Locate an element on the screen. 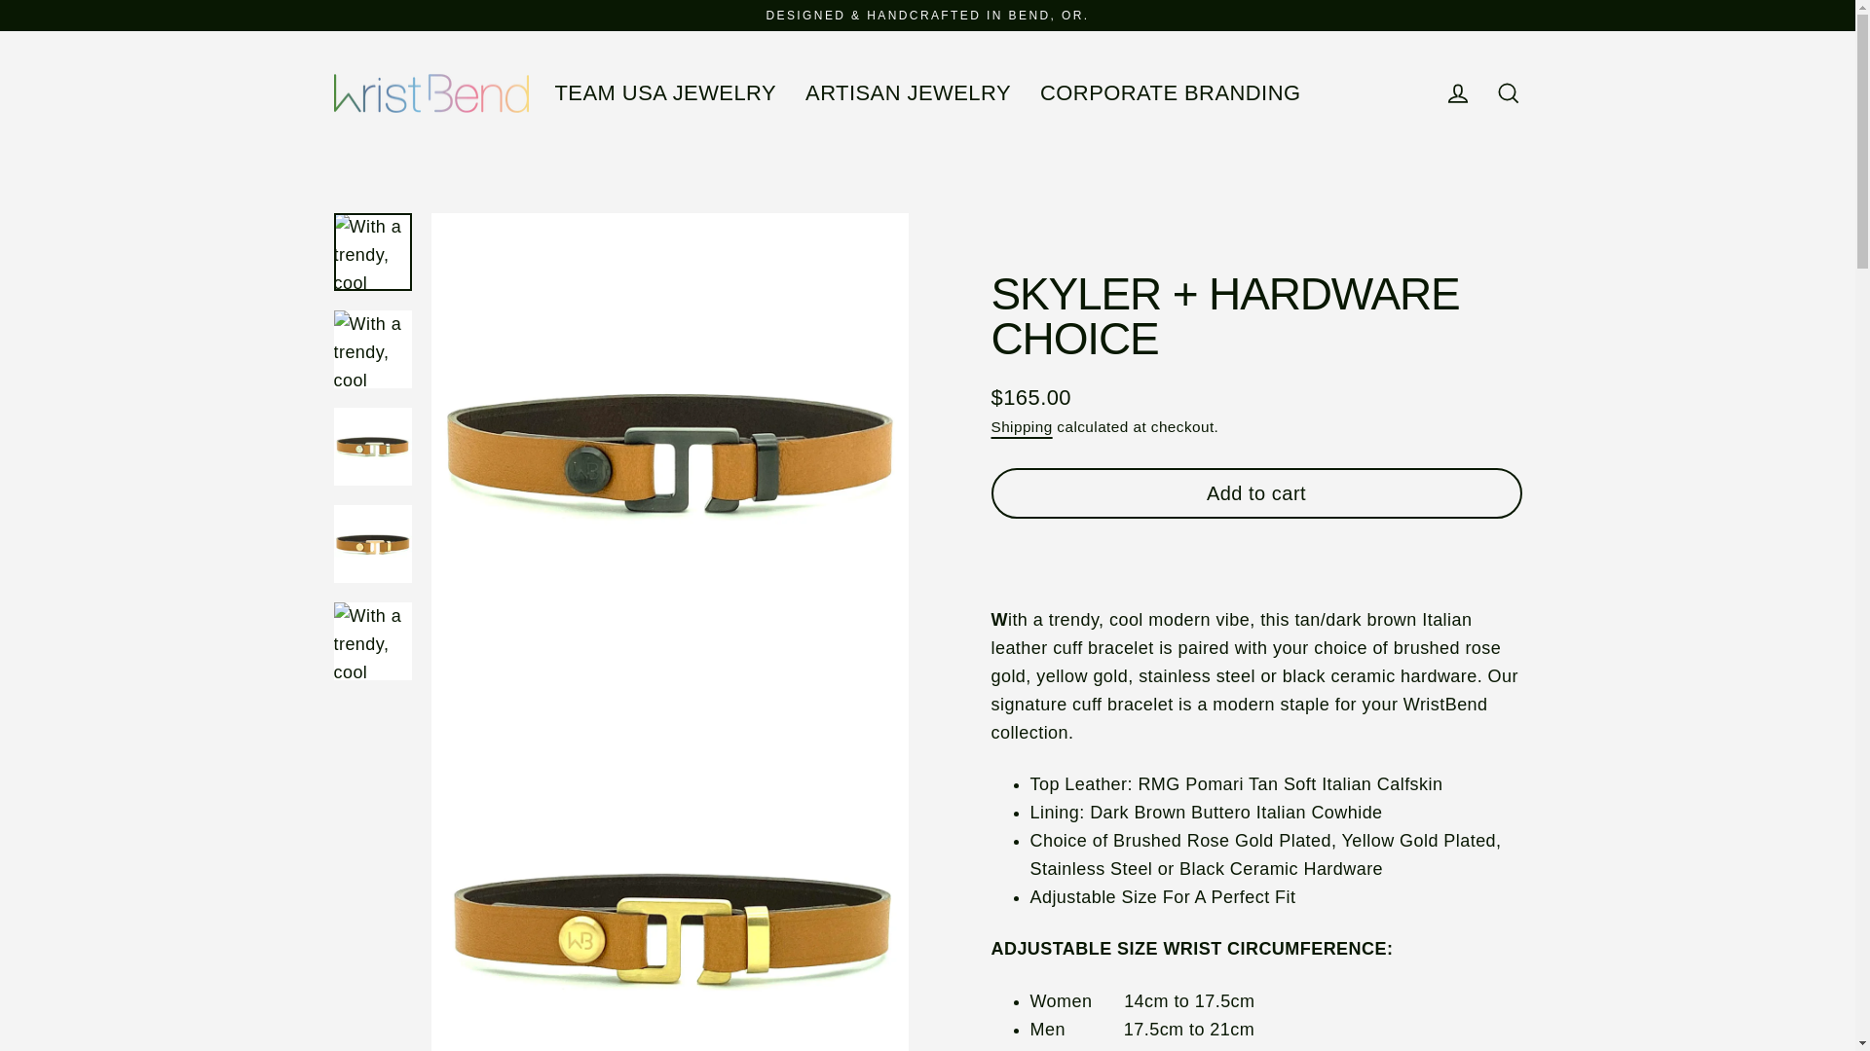 The image size is (1870, 1051). SEARCH is located at coordinates (1508, 92).